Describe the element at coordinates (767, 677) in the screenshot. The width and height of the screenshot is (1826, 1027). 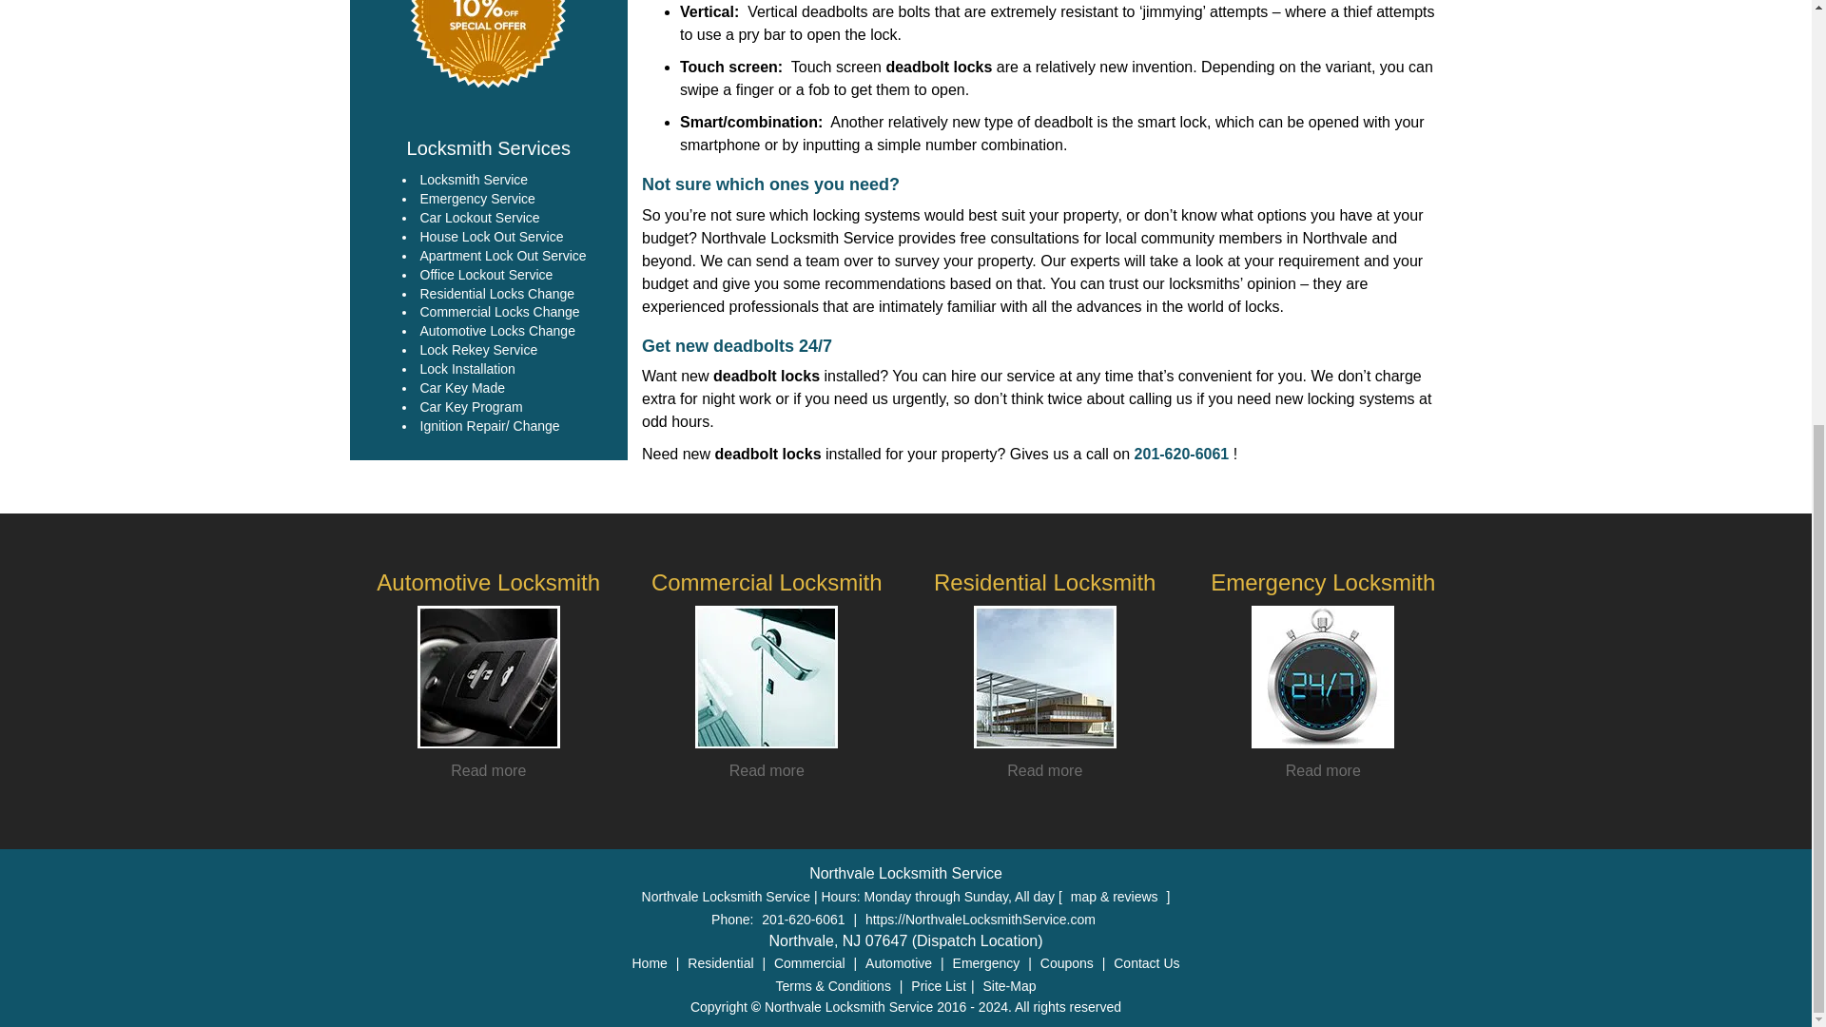
I see `Northvale Locksmith Service Northvale, NJ 201-620-6061` at that location.